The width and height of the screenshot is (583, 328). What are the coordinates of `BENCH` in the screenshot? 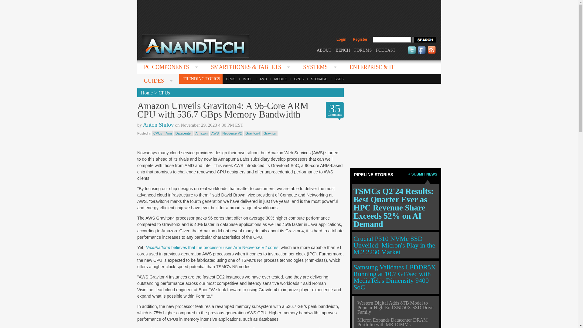 It's located at (343, 50).